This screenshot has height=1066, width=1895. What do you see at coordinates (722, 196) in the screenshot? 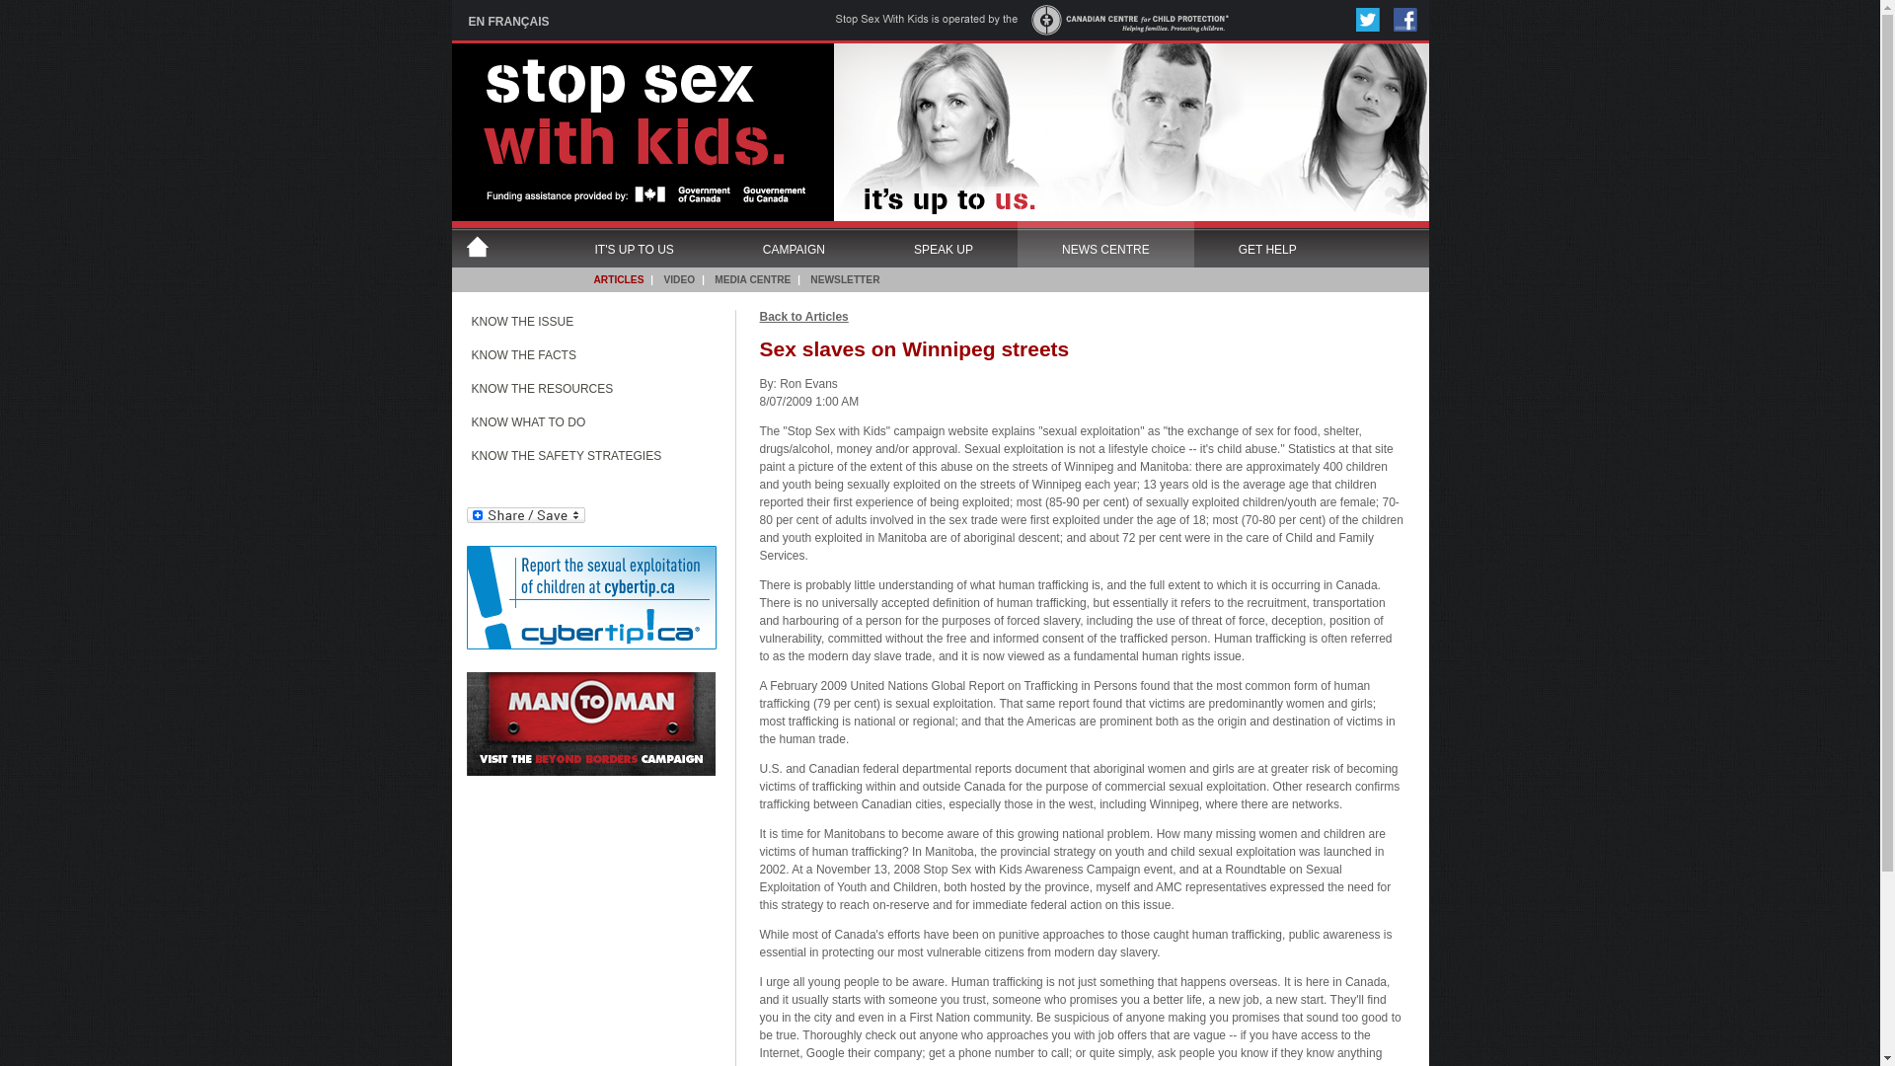
I see `Government of Canada` at bounding box center [722, 196].